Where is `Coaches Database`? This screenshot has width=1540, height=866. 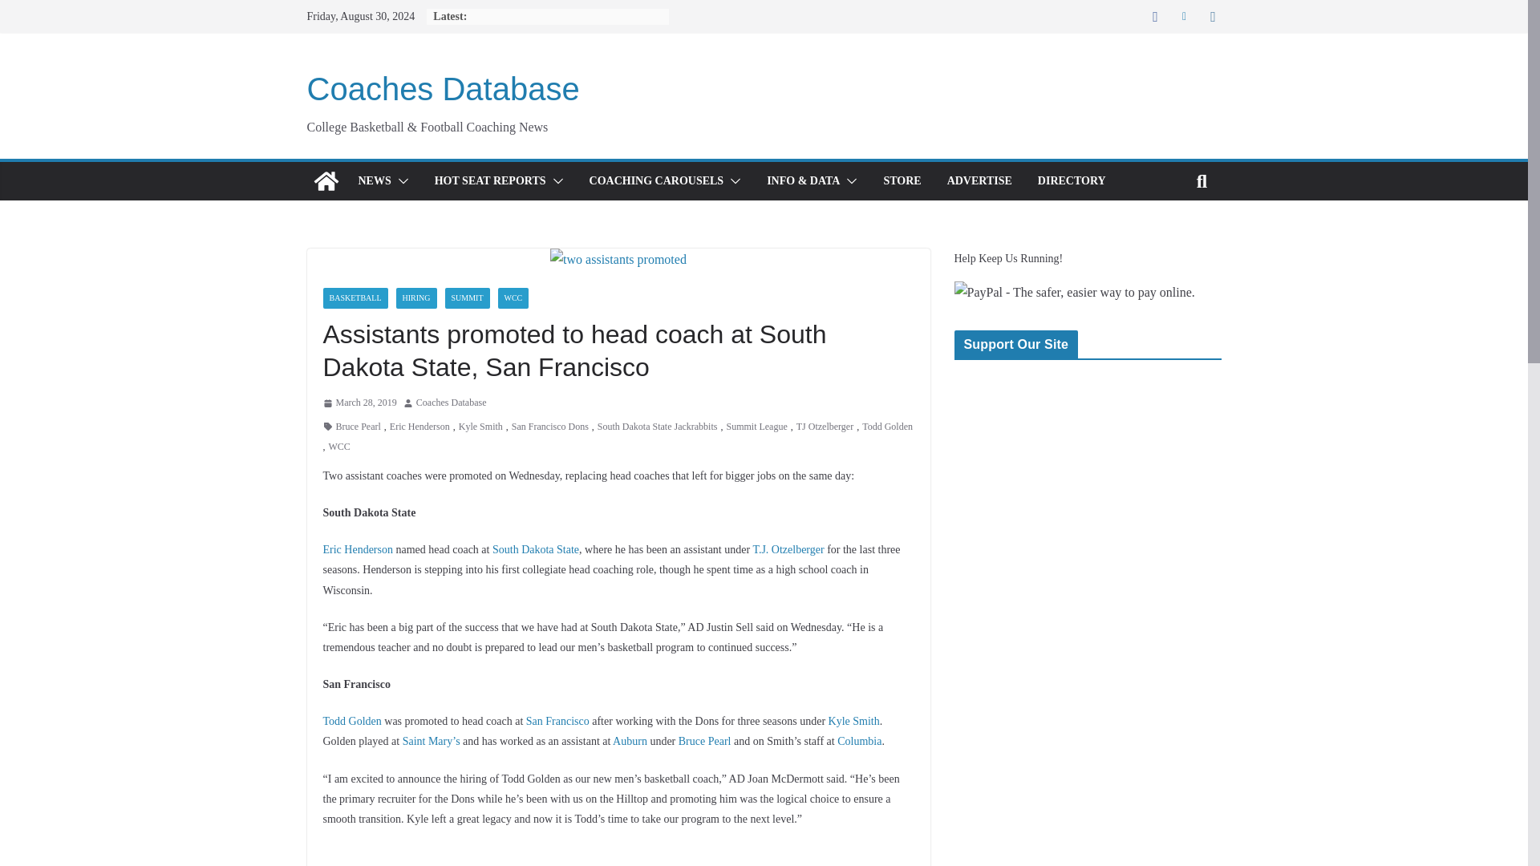
Coaches Database is located at coordinates (443, 88).